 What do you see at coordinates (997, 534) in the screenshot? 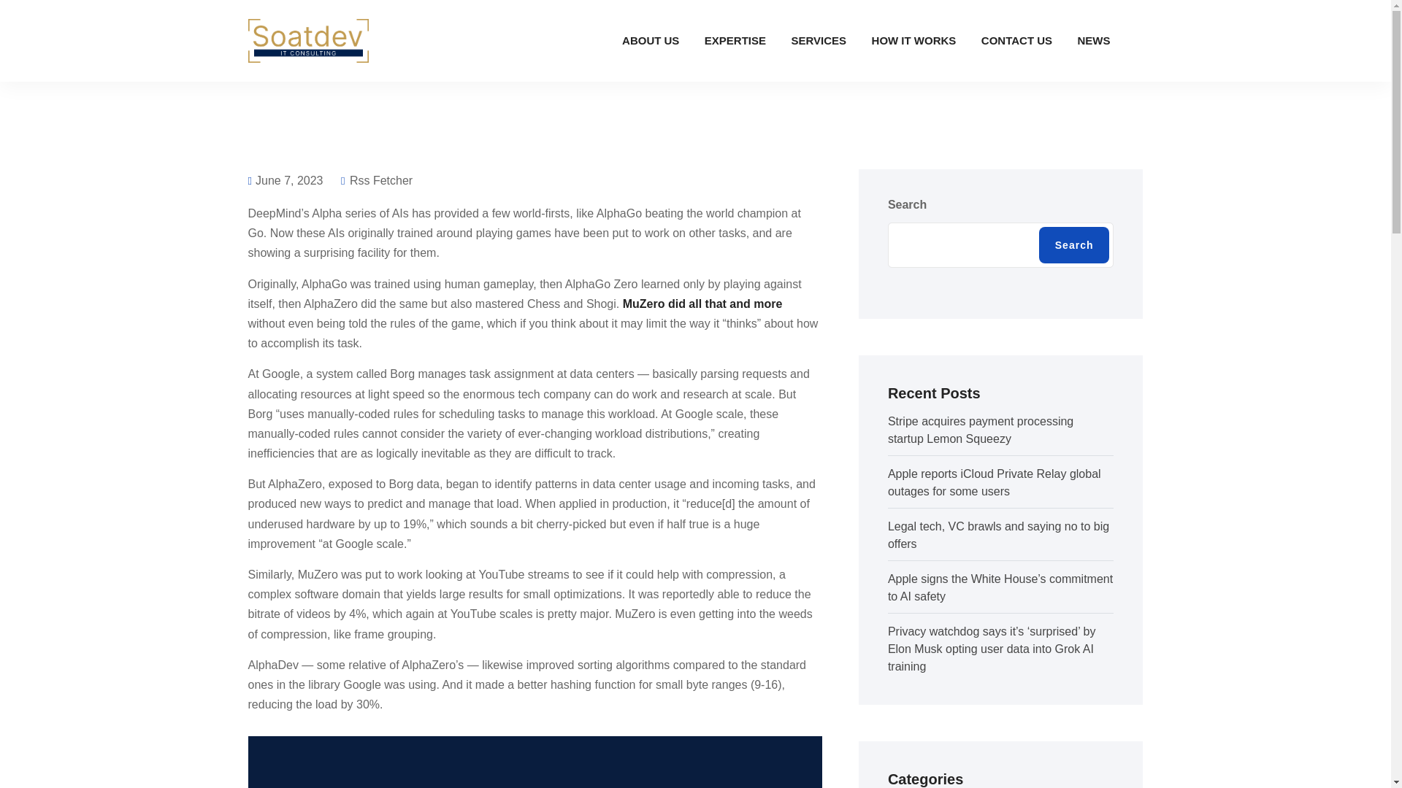
I see `Legal tech, VC brawls and saying no to big offers` at bounding box center [997, 534].